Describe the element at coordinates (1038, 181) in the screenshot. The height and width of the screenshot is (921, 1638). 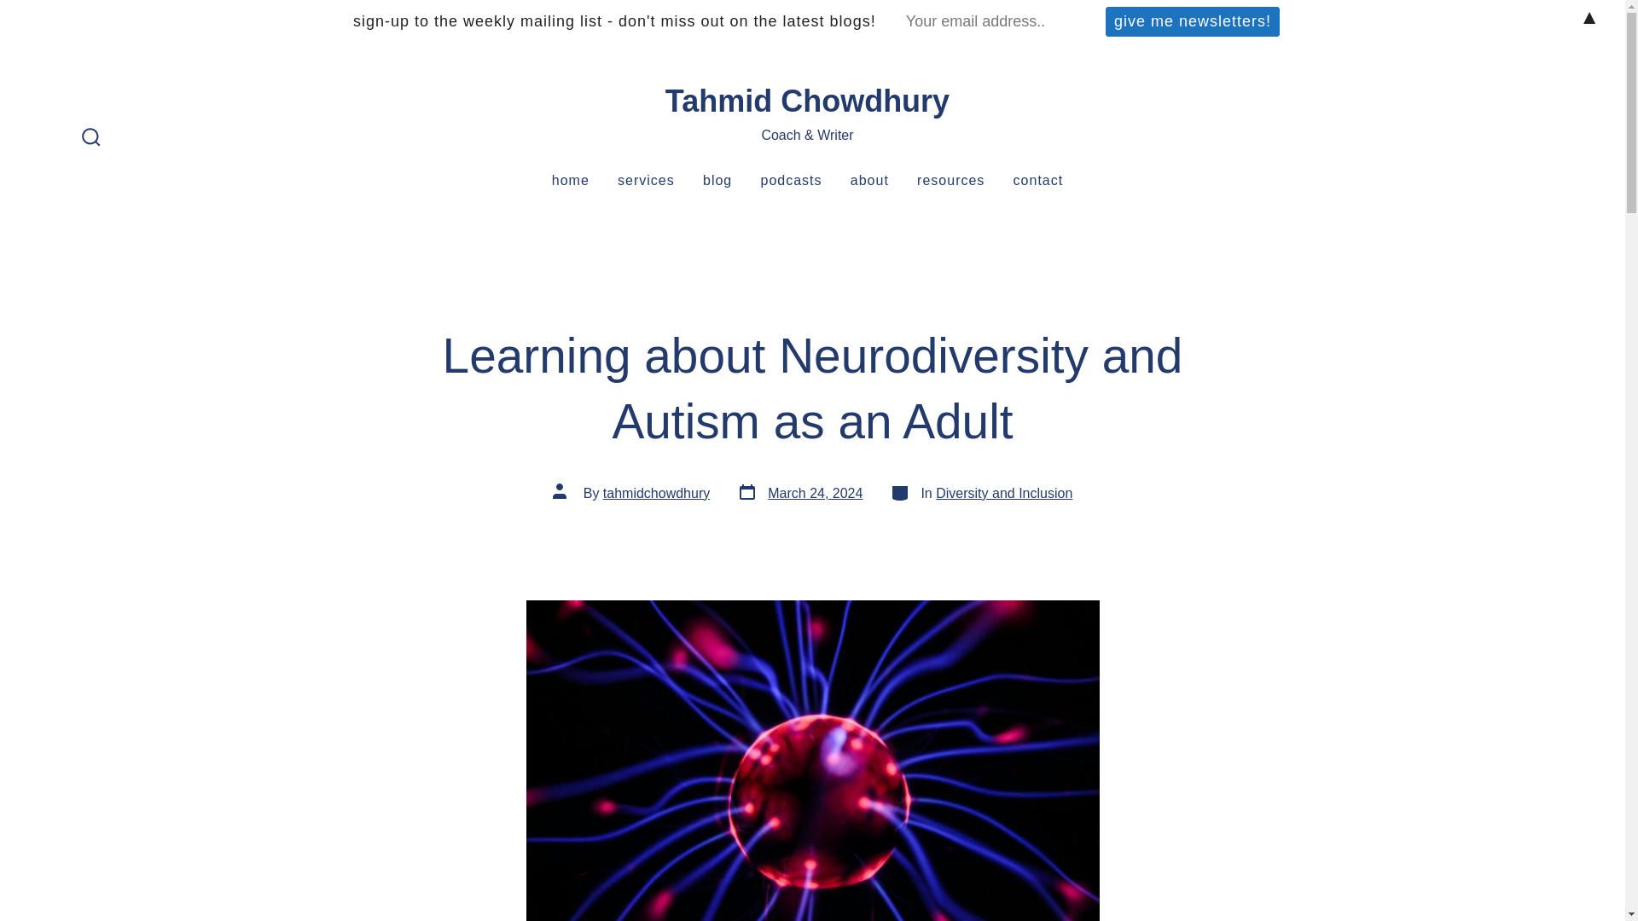
I see `Give me newsletters!` at that location.